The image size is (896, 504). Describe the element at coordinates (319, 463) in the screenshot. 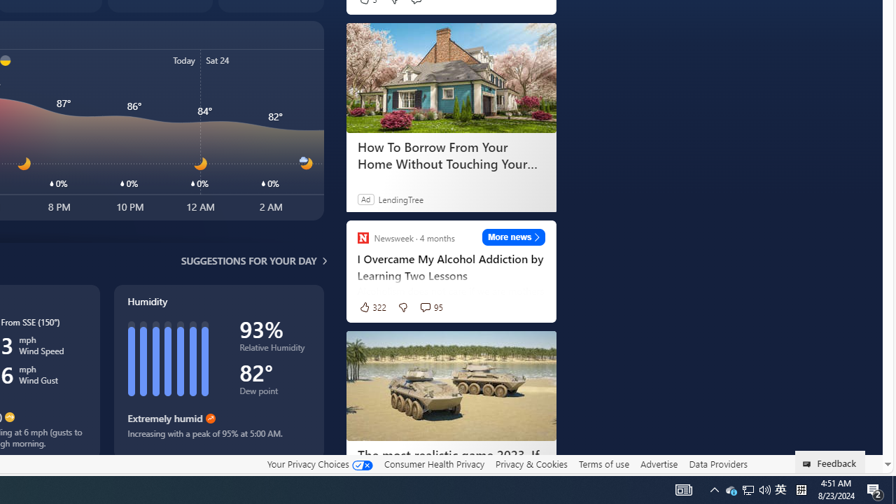

I see `Your Privacy Choices` at that location.